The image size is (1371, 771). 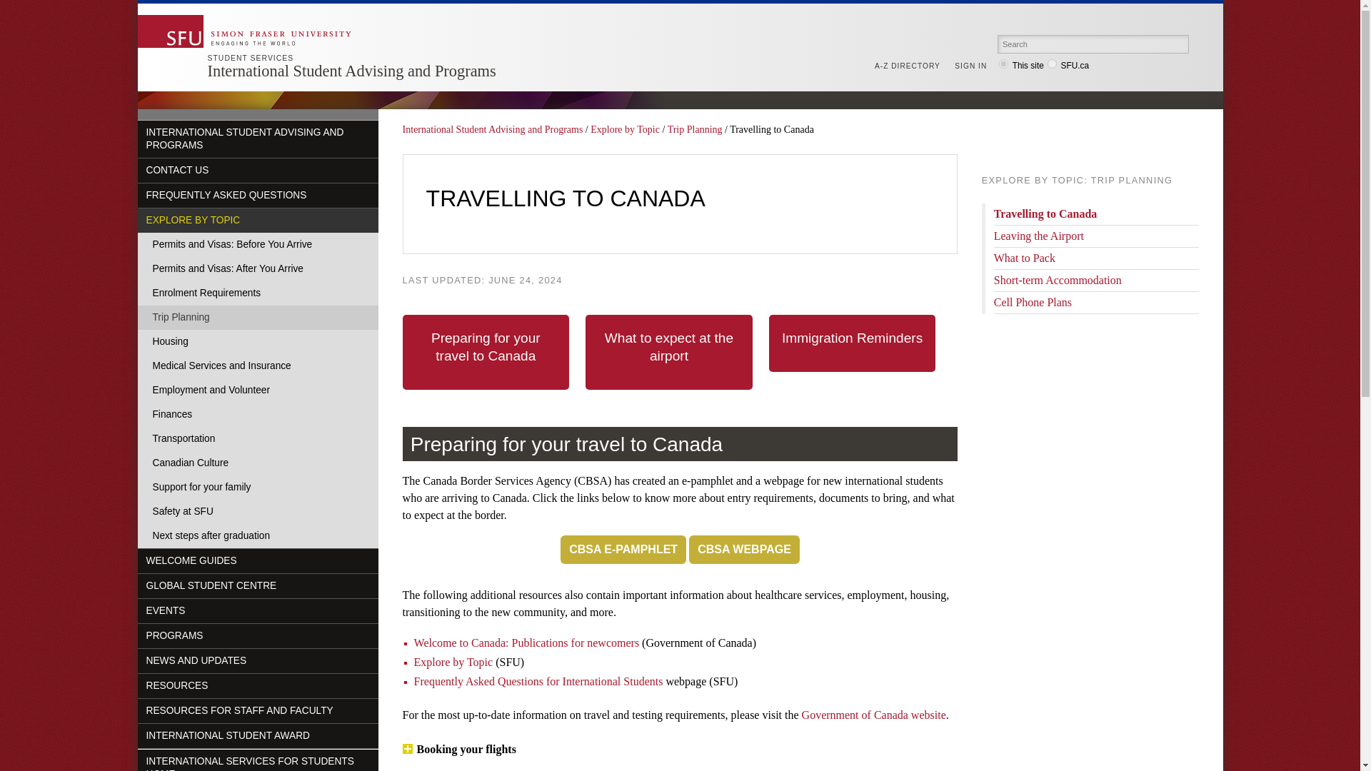 What do you see at coordinates (974, 66) in the screenshot?
I see `SIGN IN` at bounding box center [974, 66].